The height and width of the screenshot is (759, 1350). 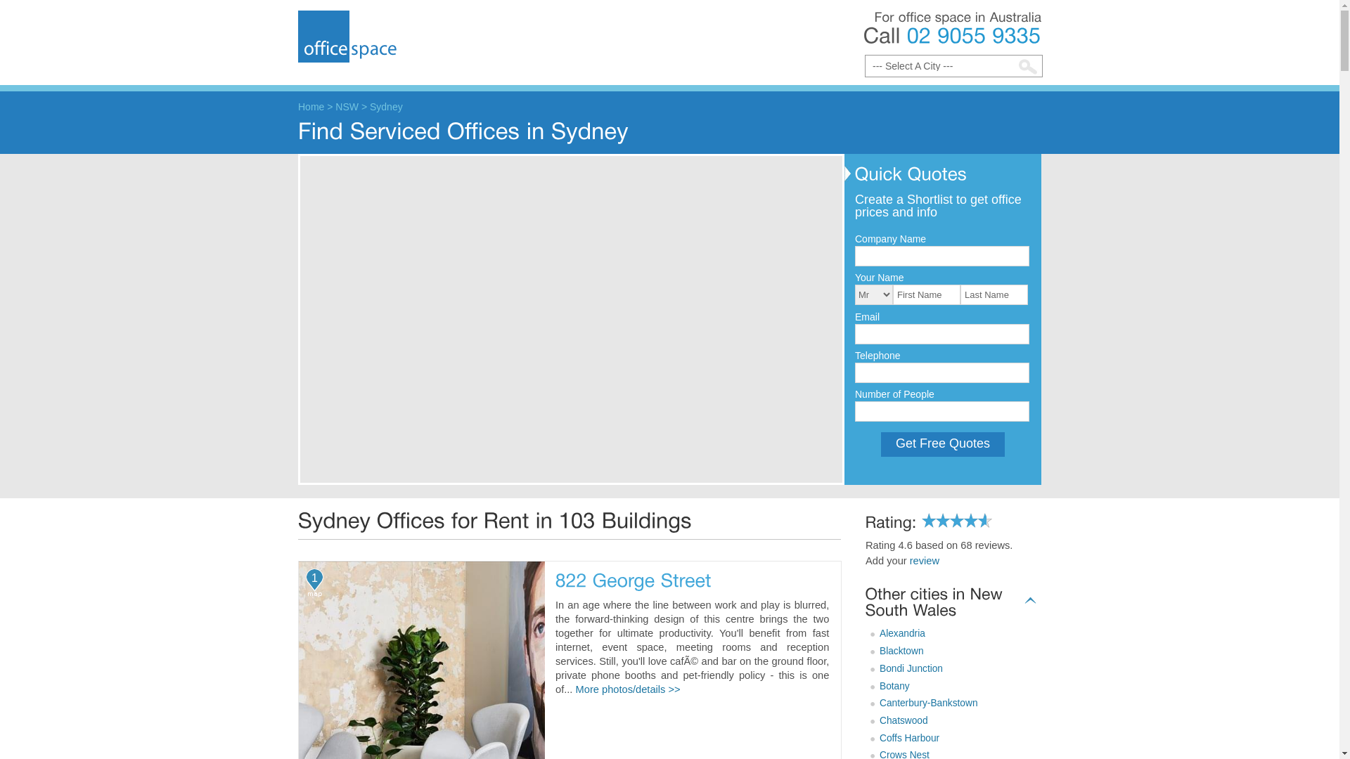 What do you see at coordinates (897, 651) in the screenshot?
I see `Blacktown` at bounding box center [897, 651].